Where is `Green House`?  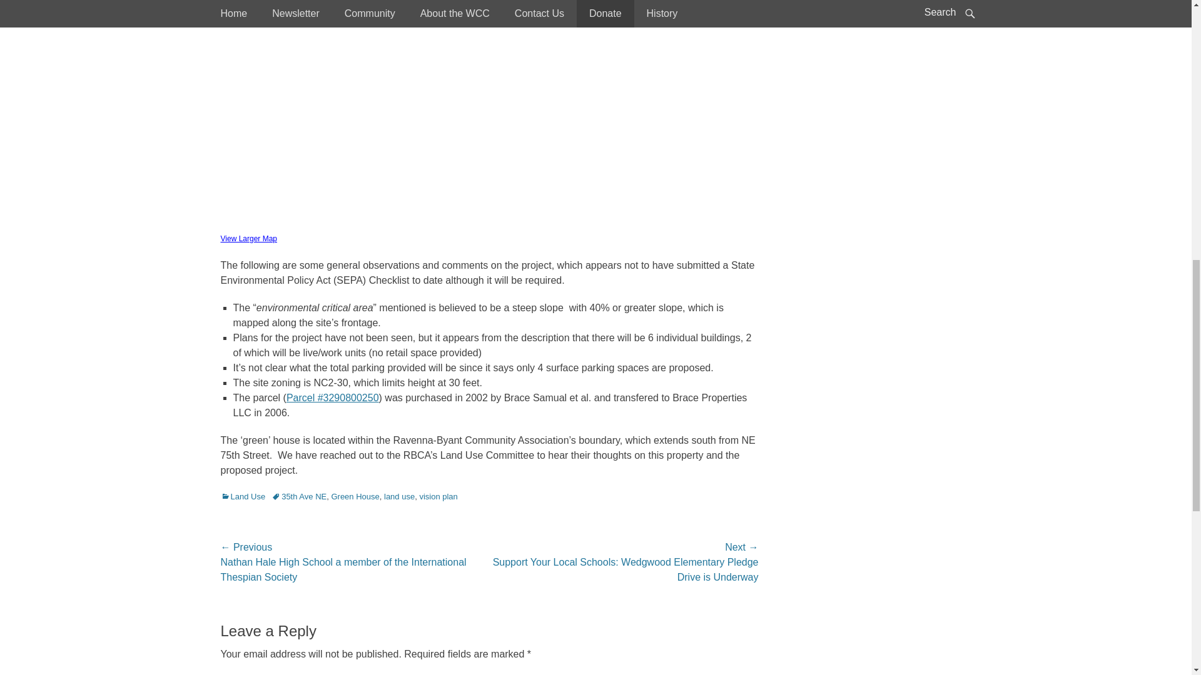
Green House is located at coordinates (355, 496).